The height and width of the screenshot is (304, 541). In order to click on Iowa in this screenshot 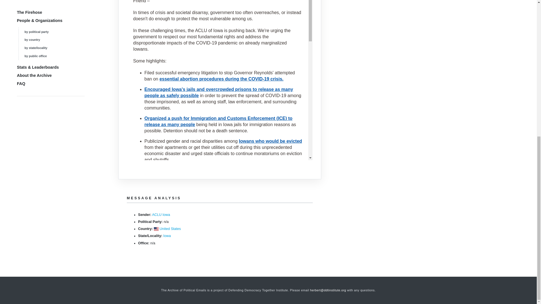, I will do `click(167, 236)`.